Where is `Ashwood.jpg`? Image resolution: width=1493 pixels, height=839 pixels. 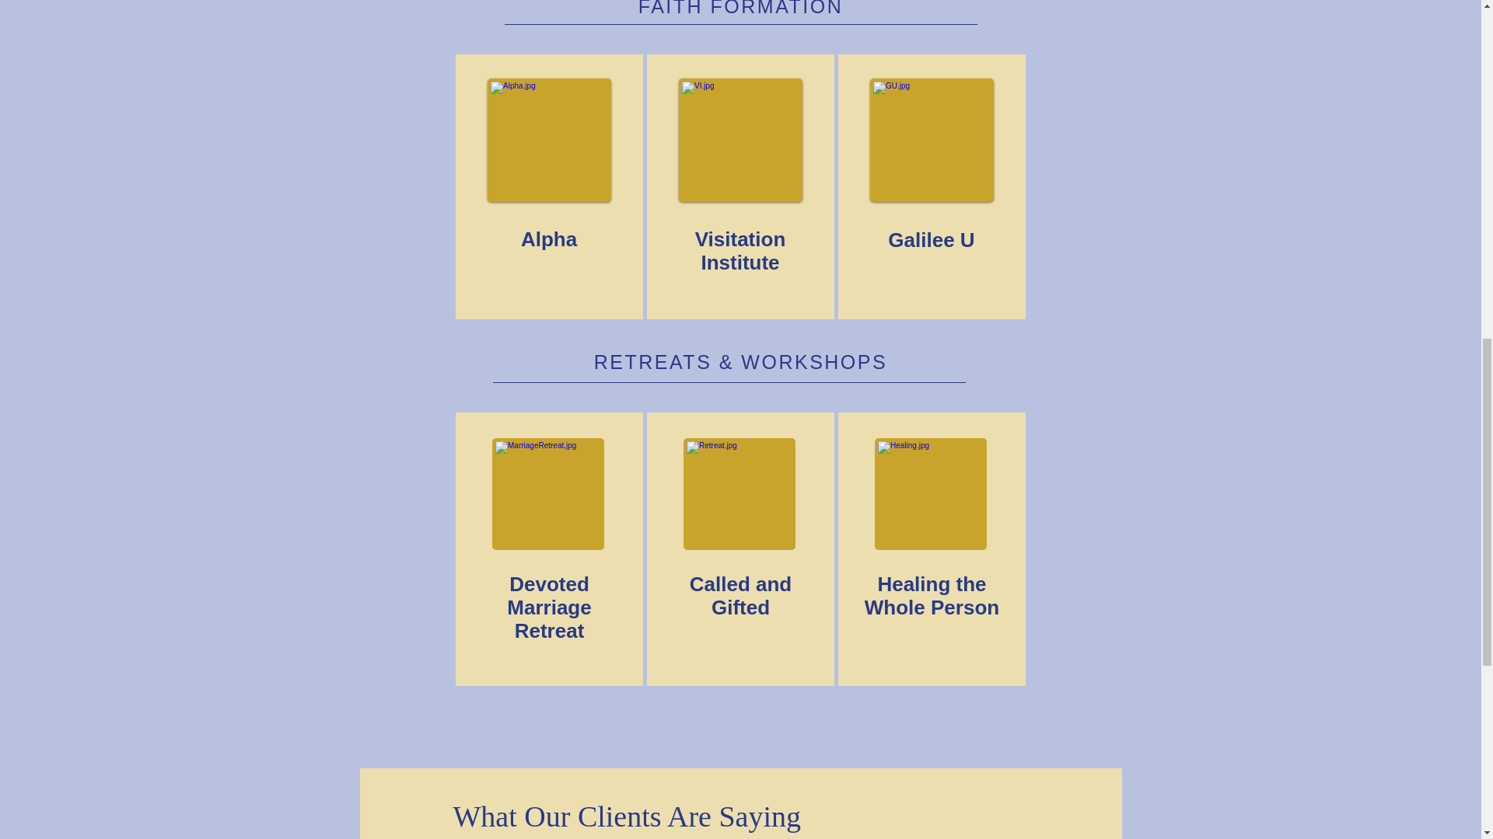 Ashwood.jpg is located at coordinates (548, 494).